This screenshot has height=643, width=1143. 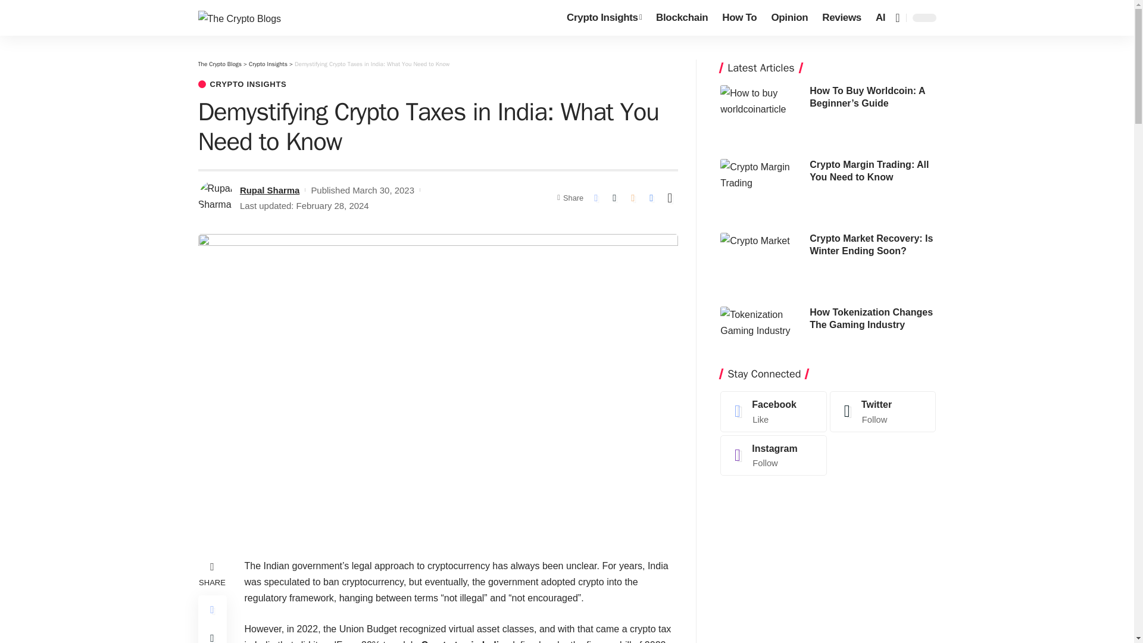 What do you see at coordinates (270, 189) in the screenshot?
I see `Rupal Sharma` at bounding box center [270, 189].